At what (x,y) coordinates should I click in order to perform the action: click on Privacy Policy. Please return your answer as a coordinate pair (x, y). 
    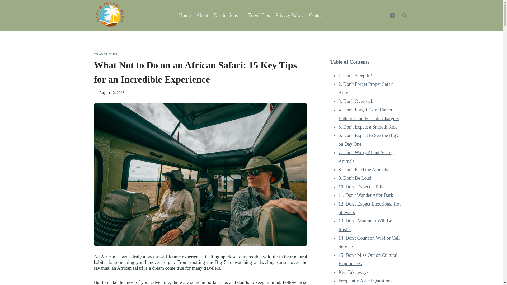
    Looking at the image, I should click on (289, 15).